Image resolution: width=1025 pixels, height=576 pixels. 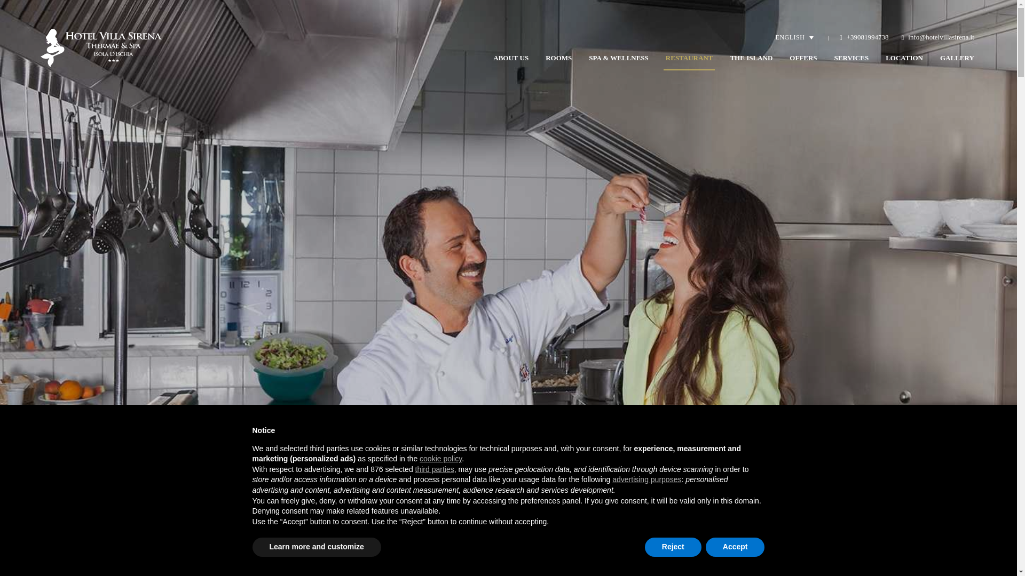 What do you see at coordinates (852, 58) in the screenshot?
I see `SERVICES` at bounding box center [852, 58].